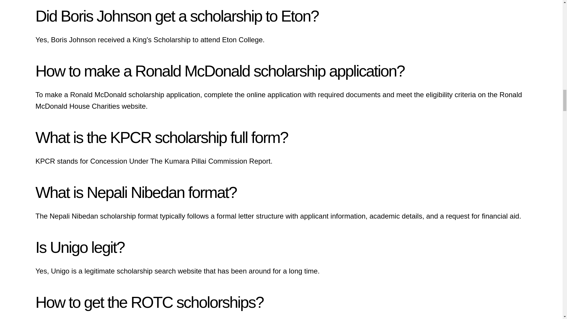  Describe the element at coordinates (136, 192) in the screenshot. I see `What is Nepali Nibedan format?` at that location.